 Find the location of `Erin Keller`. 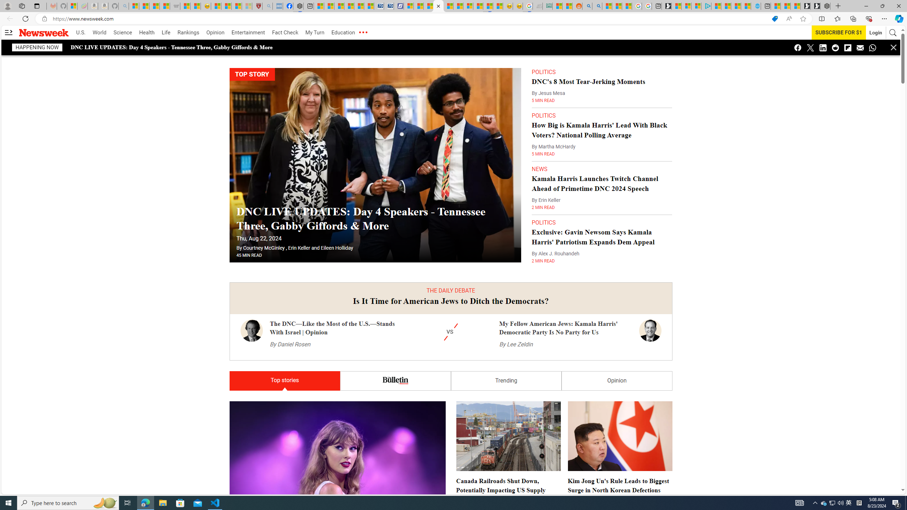

Erin Keller is located at coordinates (299, 248).